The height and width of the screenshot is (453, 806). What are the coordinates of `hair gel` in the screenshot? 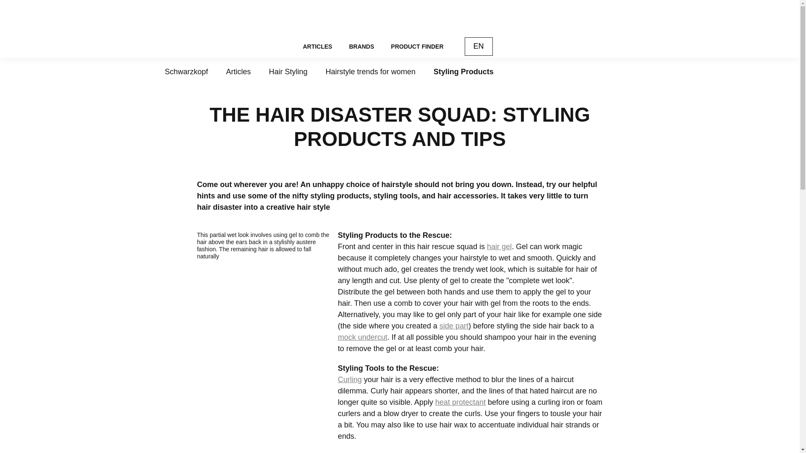 It's located at (499, 247).